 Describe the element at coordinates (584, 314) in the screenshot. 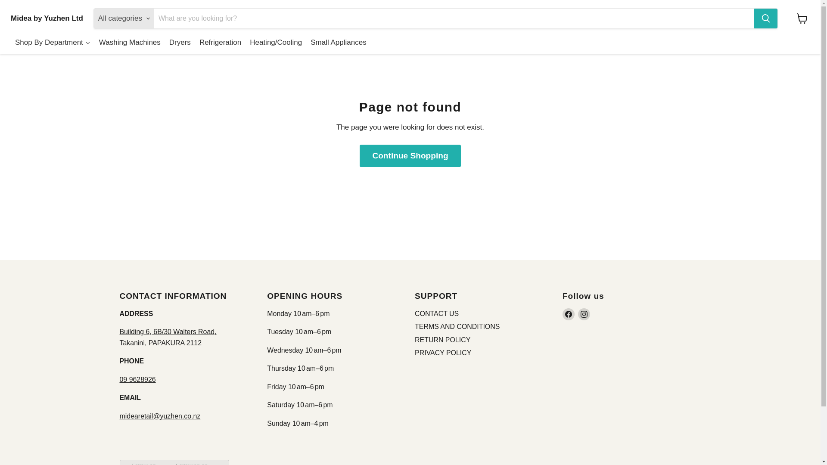

I see `Instagram` at that location.